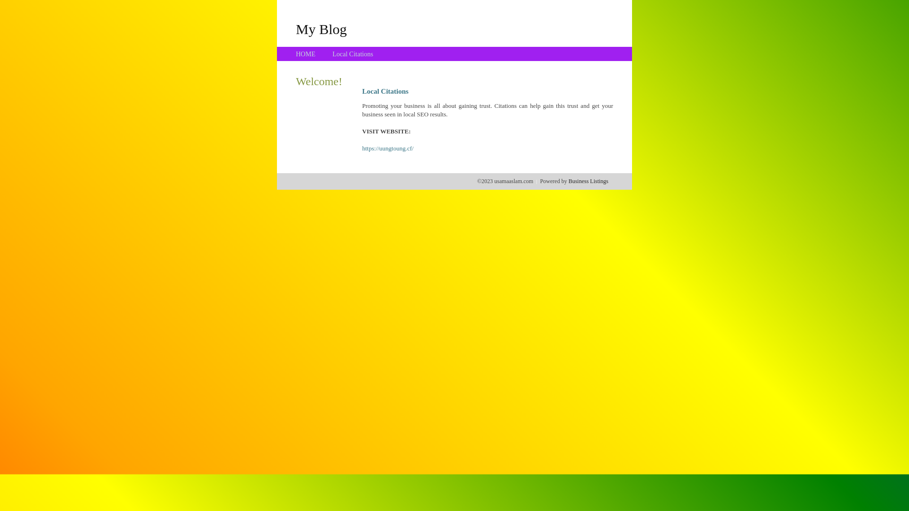  What do you see at coordinates (388, 149) in the screenshot?
I see `https://uungtoung.cf/` at bounding box center [388, 149].